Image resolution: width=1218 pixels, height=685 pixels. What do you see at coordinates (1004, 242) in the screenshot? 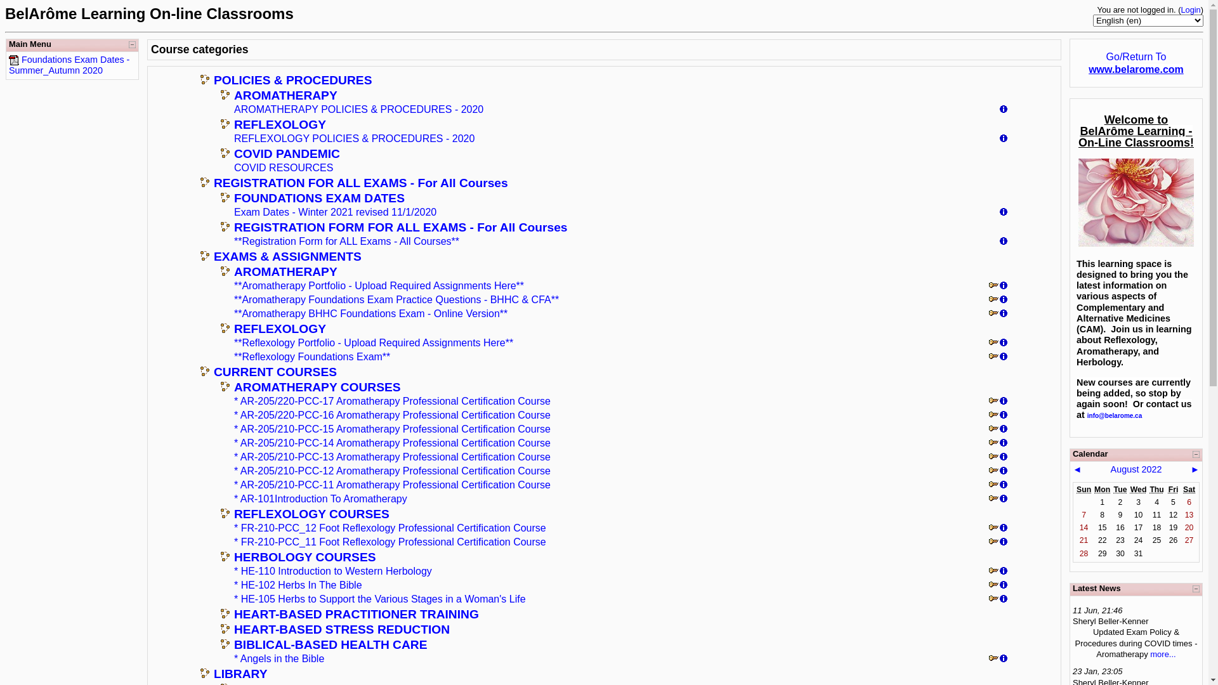
I see `Summary` at bounding box center [1004, 242].